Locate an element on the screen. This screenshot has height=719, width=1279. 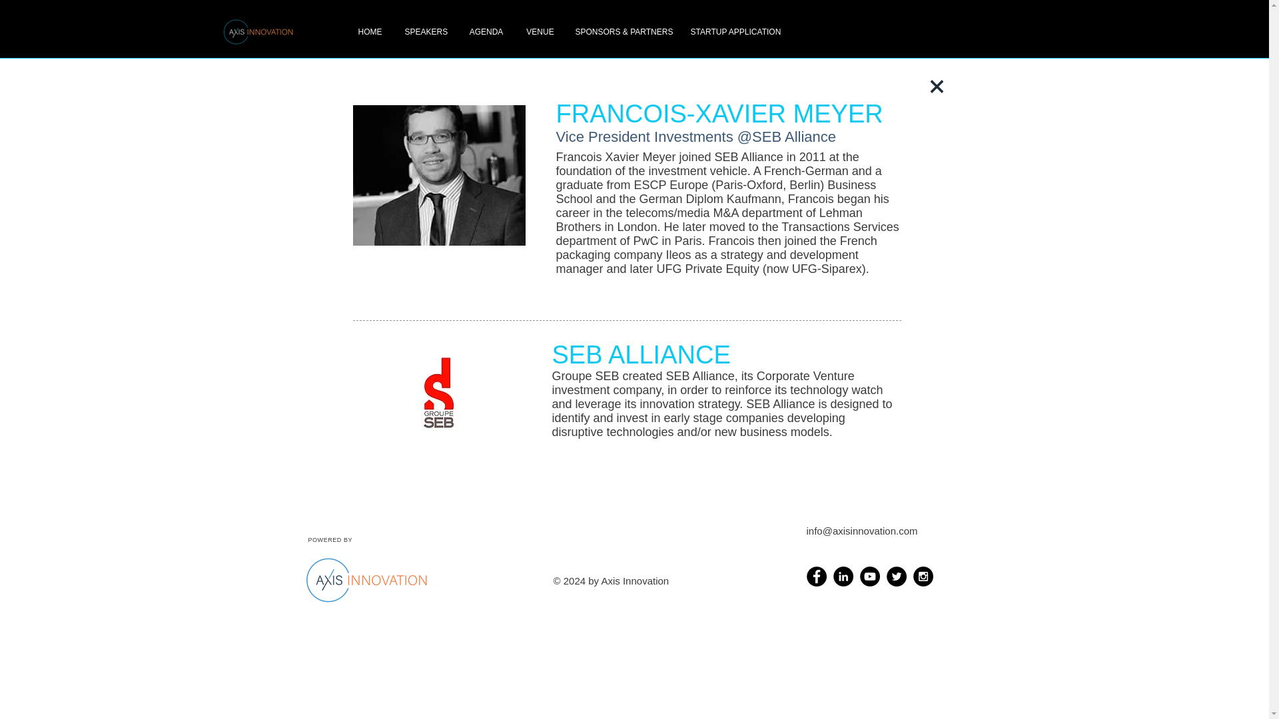
AGENDA is located at coordinates (486, 32).